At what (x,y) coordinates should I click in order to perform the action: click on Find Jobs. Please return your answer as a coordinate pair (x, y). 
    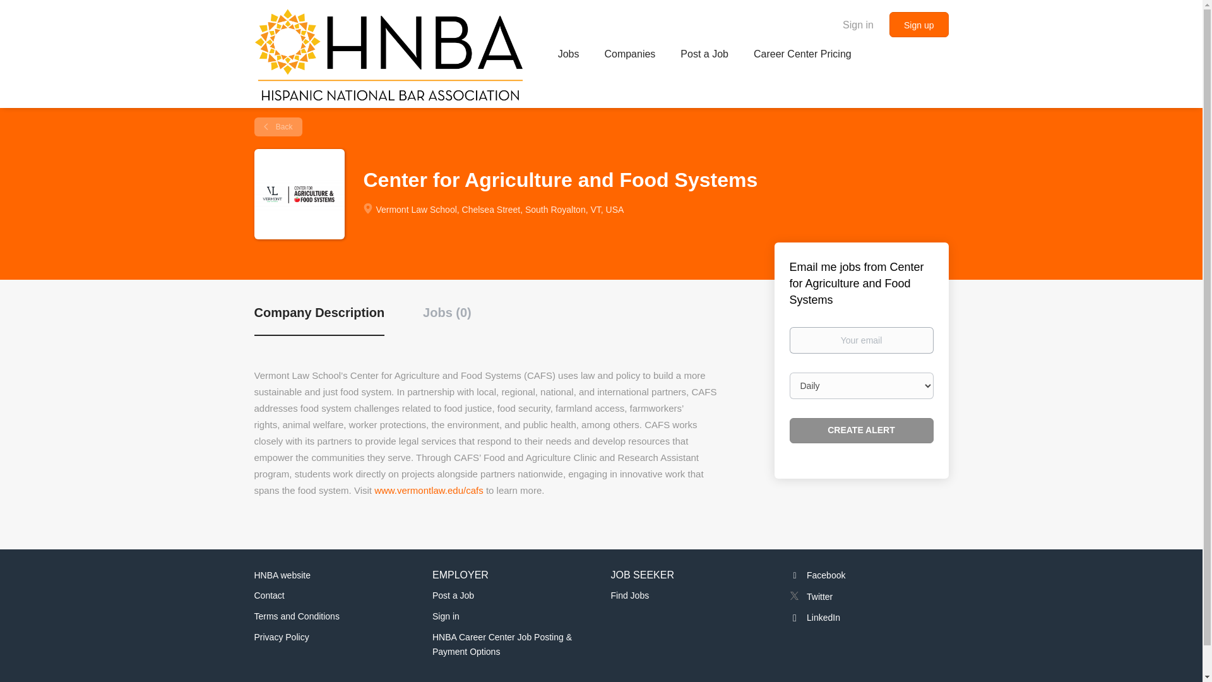
    Looking at the image, I should click on (630, 595).